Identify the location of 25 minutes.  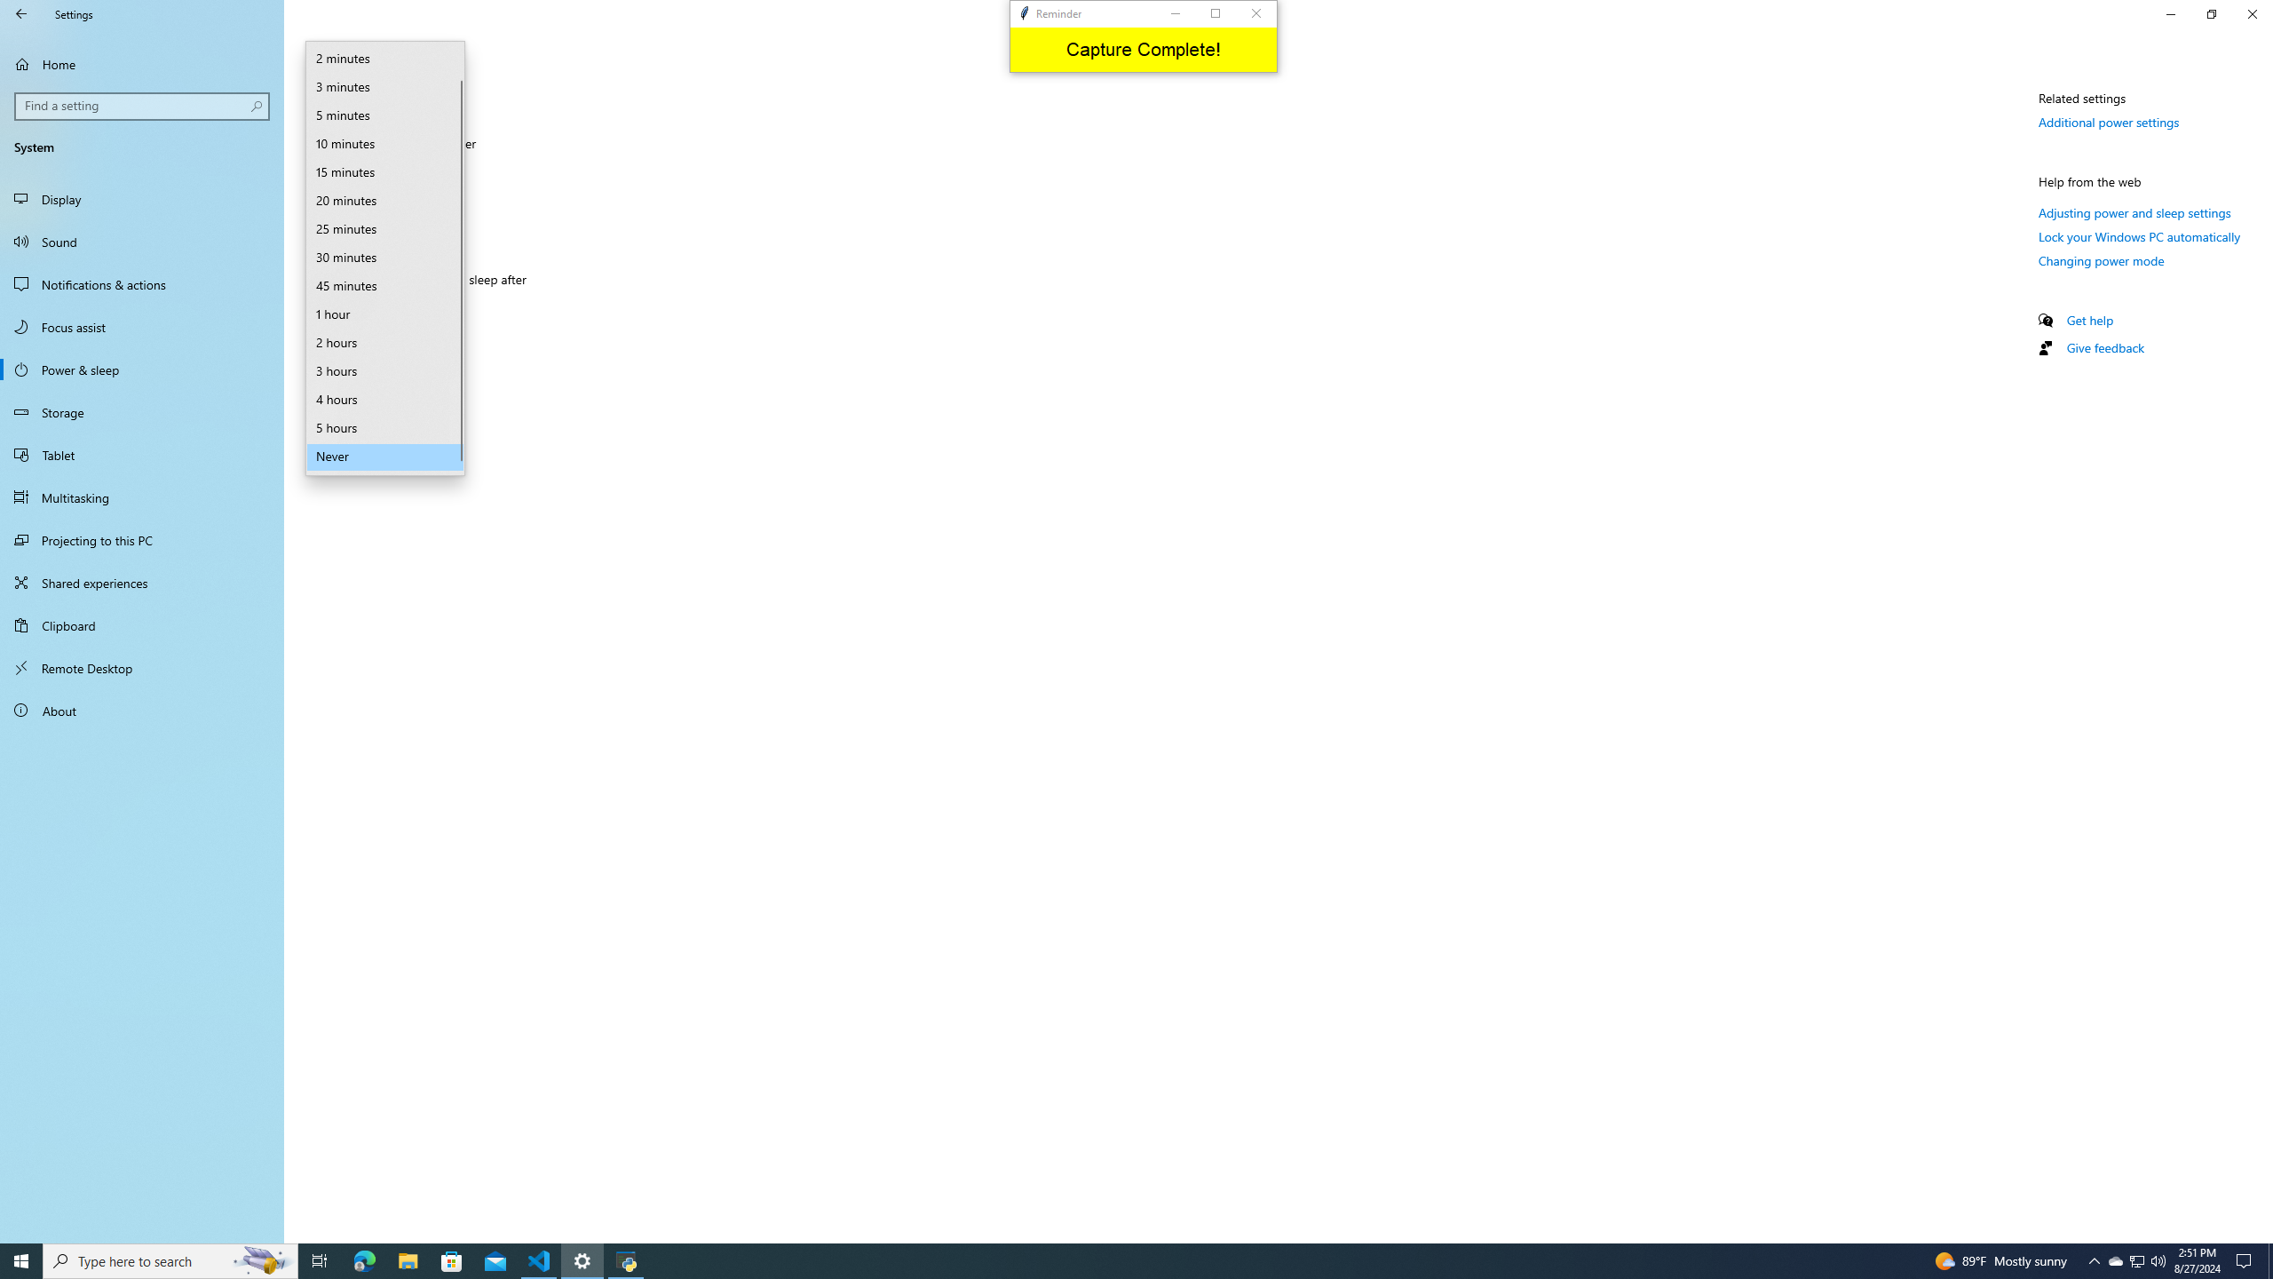
(385, 230).